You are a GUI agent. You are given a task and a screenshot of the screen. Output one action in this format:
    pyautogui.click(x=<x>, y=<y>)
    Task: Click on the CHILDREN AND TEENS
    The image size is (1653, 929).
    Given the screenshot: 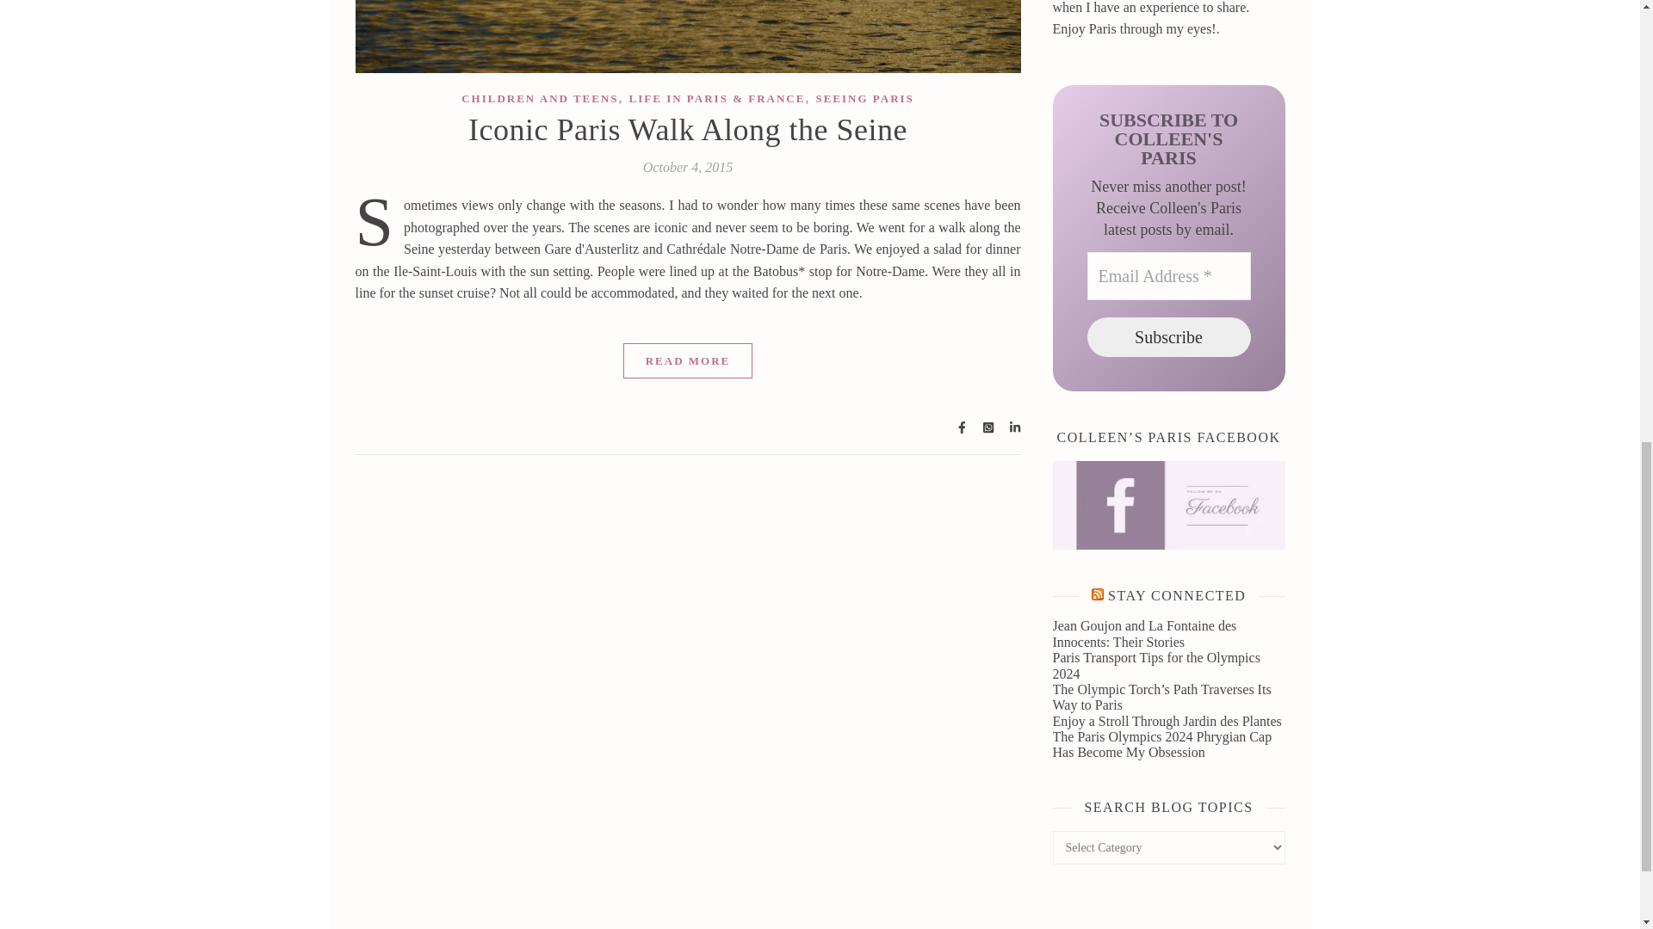 What is the action you would take?
    pyautogui.click(x=539, y=98)
    